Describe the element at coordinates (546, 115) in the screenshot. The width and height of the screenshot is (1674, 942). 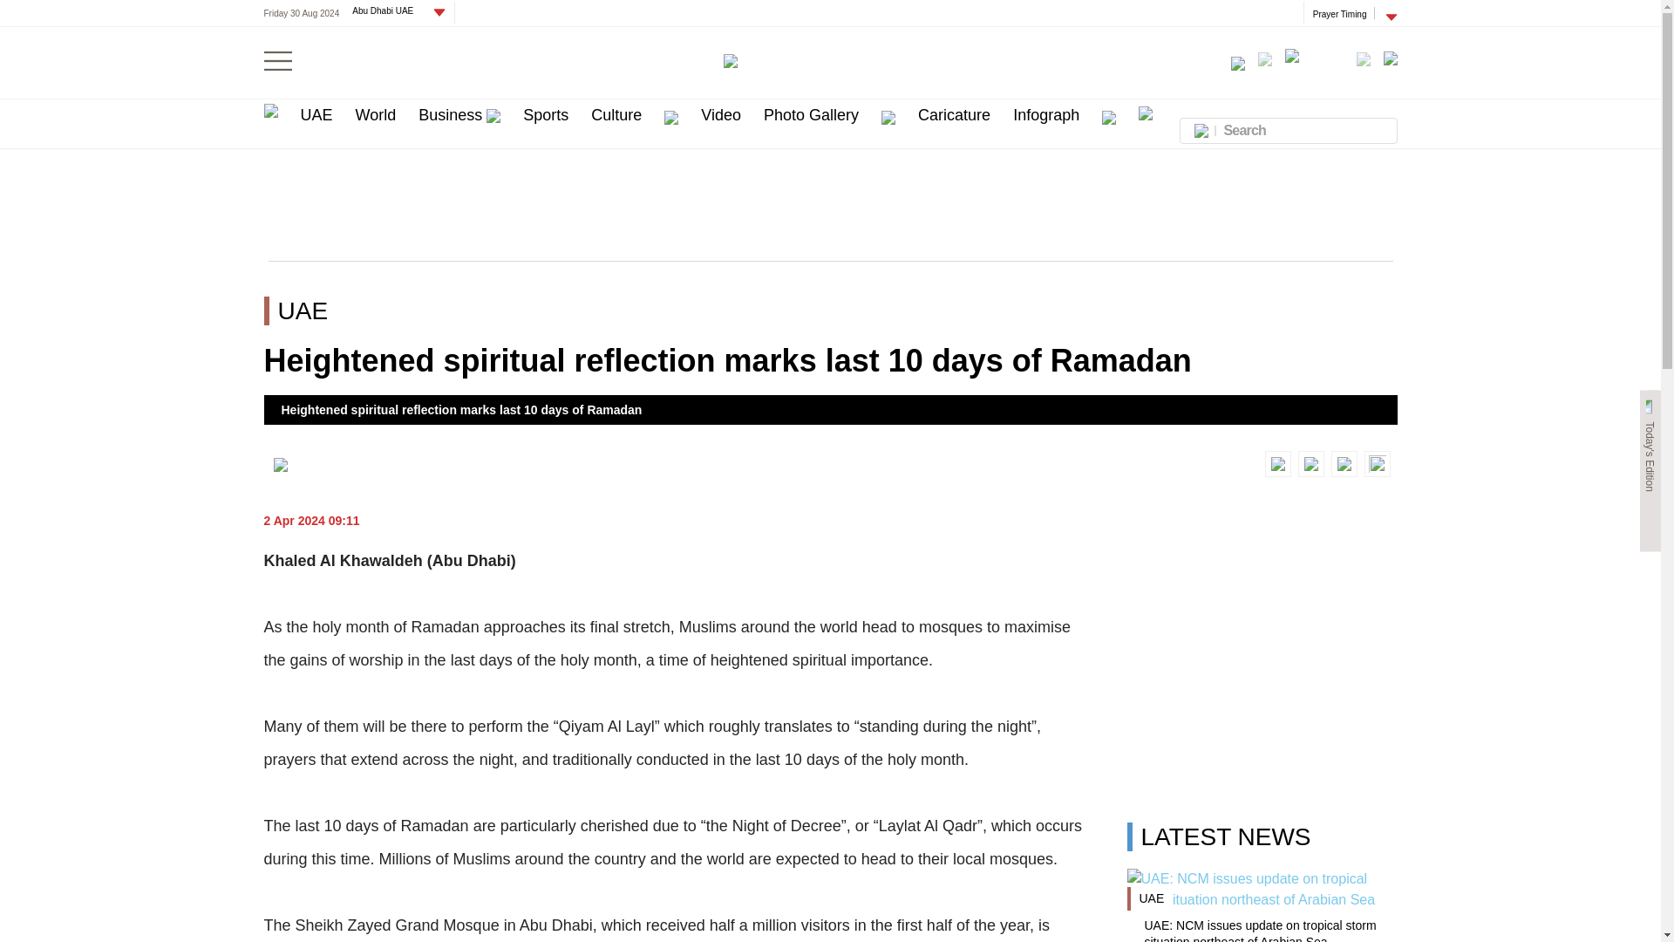
I see `Sports` at that location.